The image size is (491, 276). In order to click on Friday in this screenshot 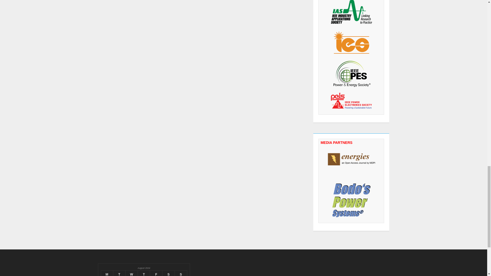, I will do `click(156, 273)`.